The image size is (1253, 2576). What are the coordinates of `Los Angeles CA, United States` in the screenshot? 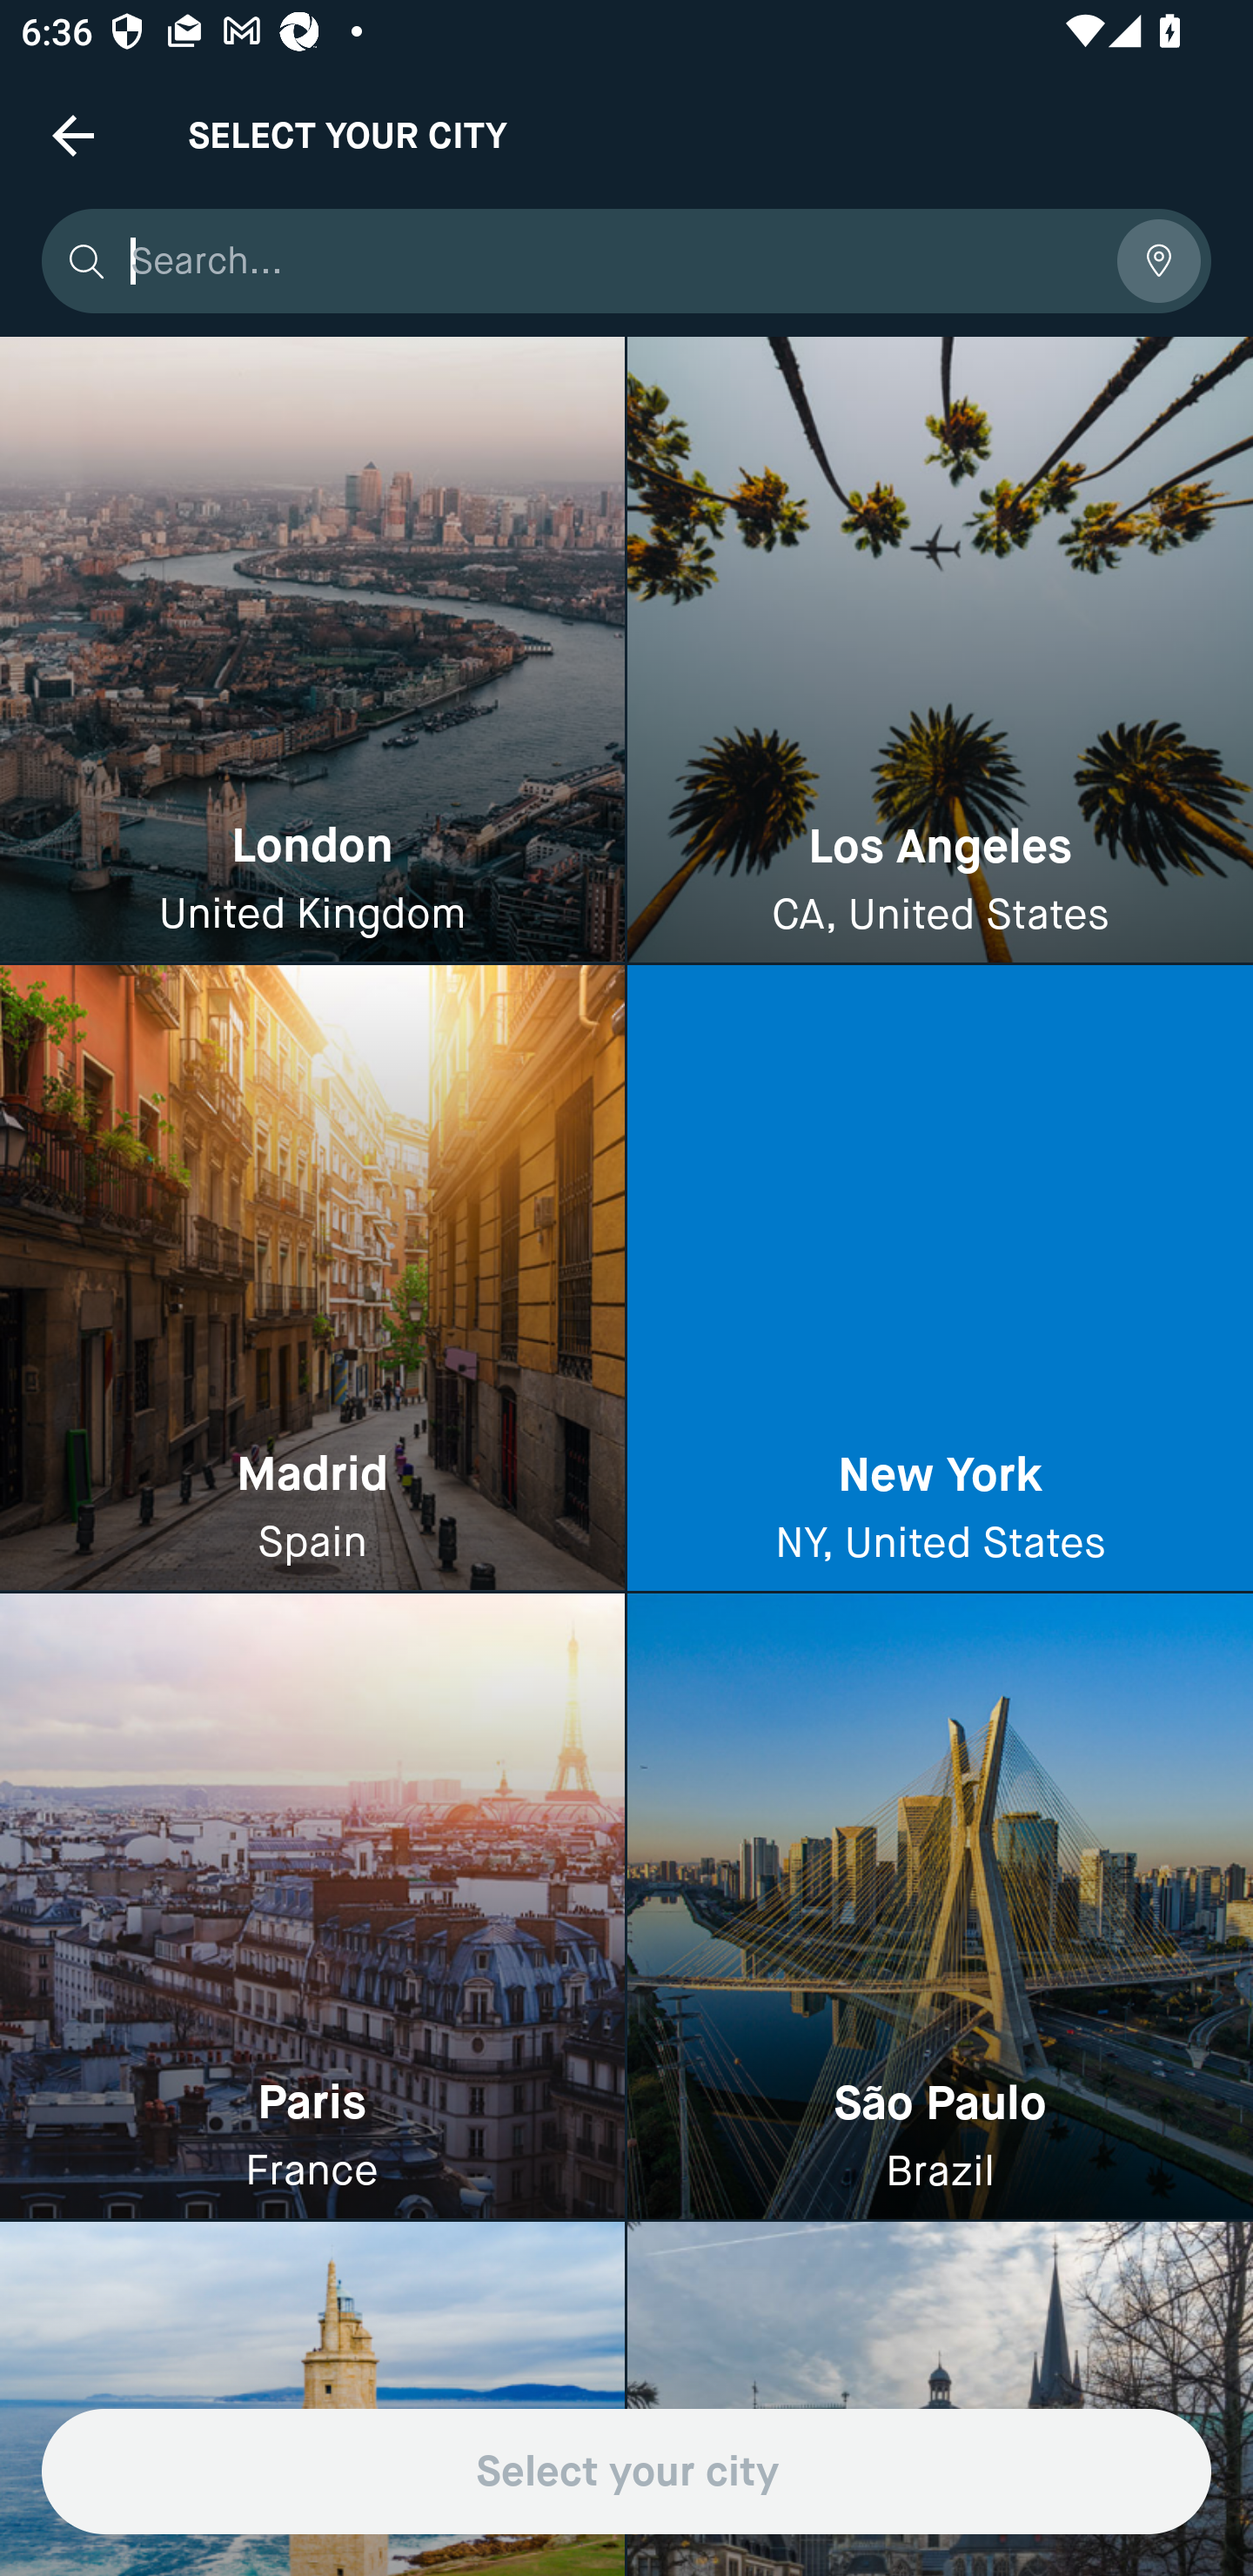 It's located at (940, 650).